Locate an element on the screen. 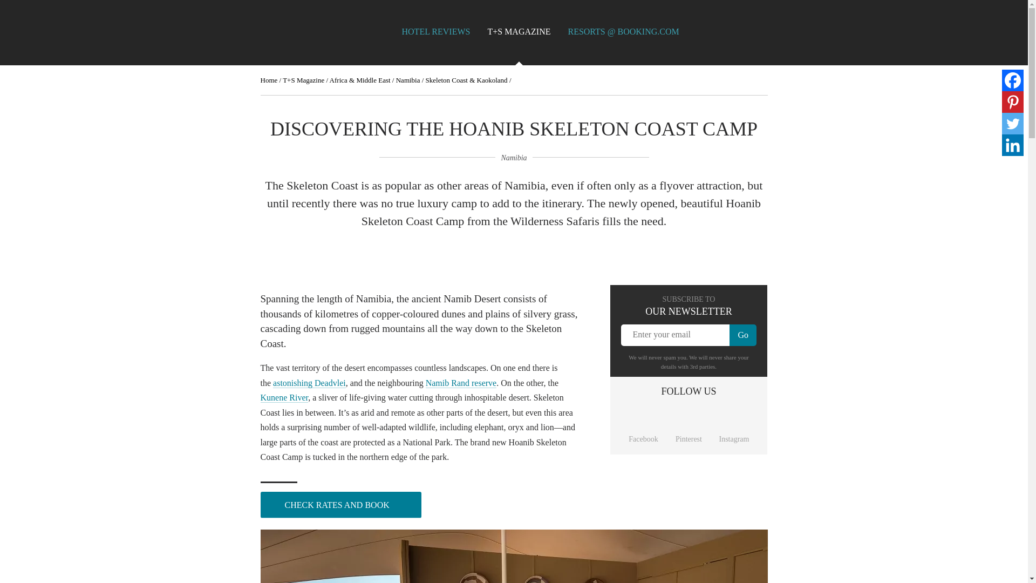 This screenshot has width=1036, height=583. Namib Rand is located at coordinates (461, 382).